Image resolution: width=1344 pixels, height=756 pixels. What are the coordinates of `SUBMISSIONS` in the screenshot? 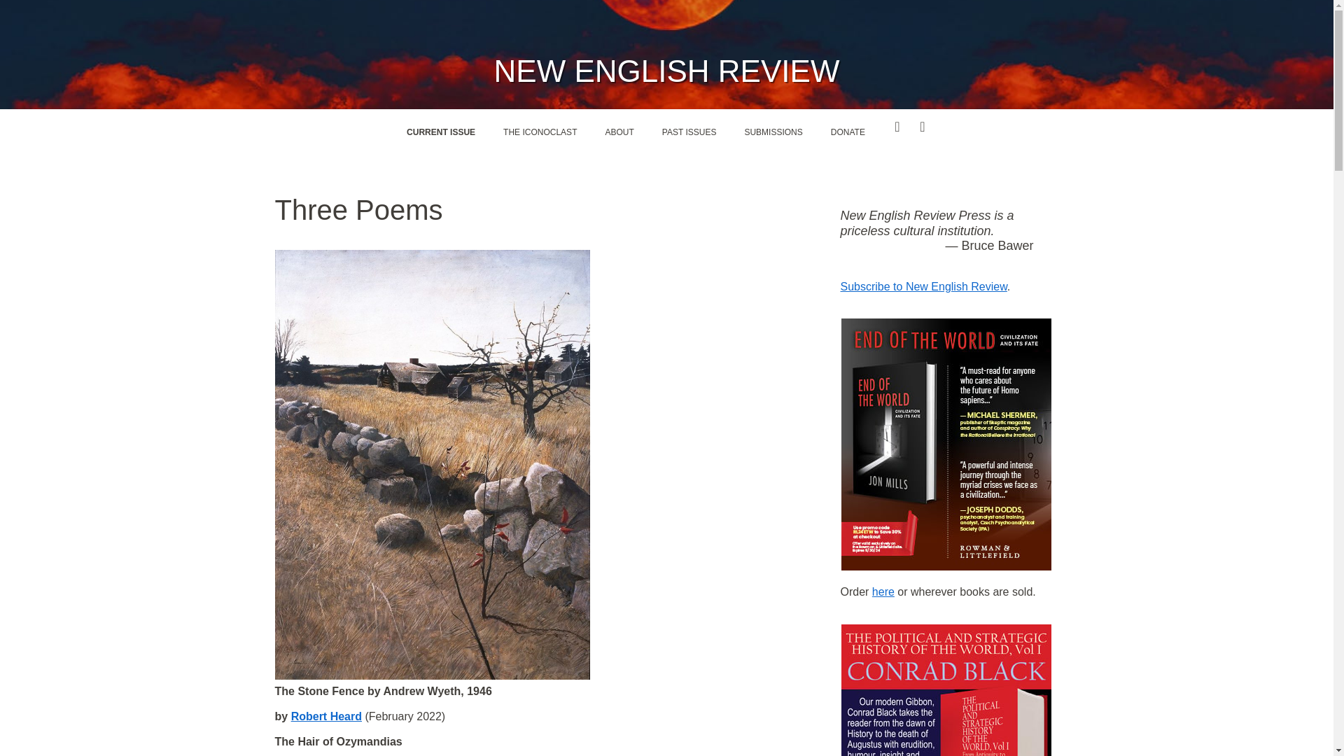 It's located at (773, 132).